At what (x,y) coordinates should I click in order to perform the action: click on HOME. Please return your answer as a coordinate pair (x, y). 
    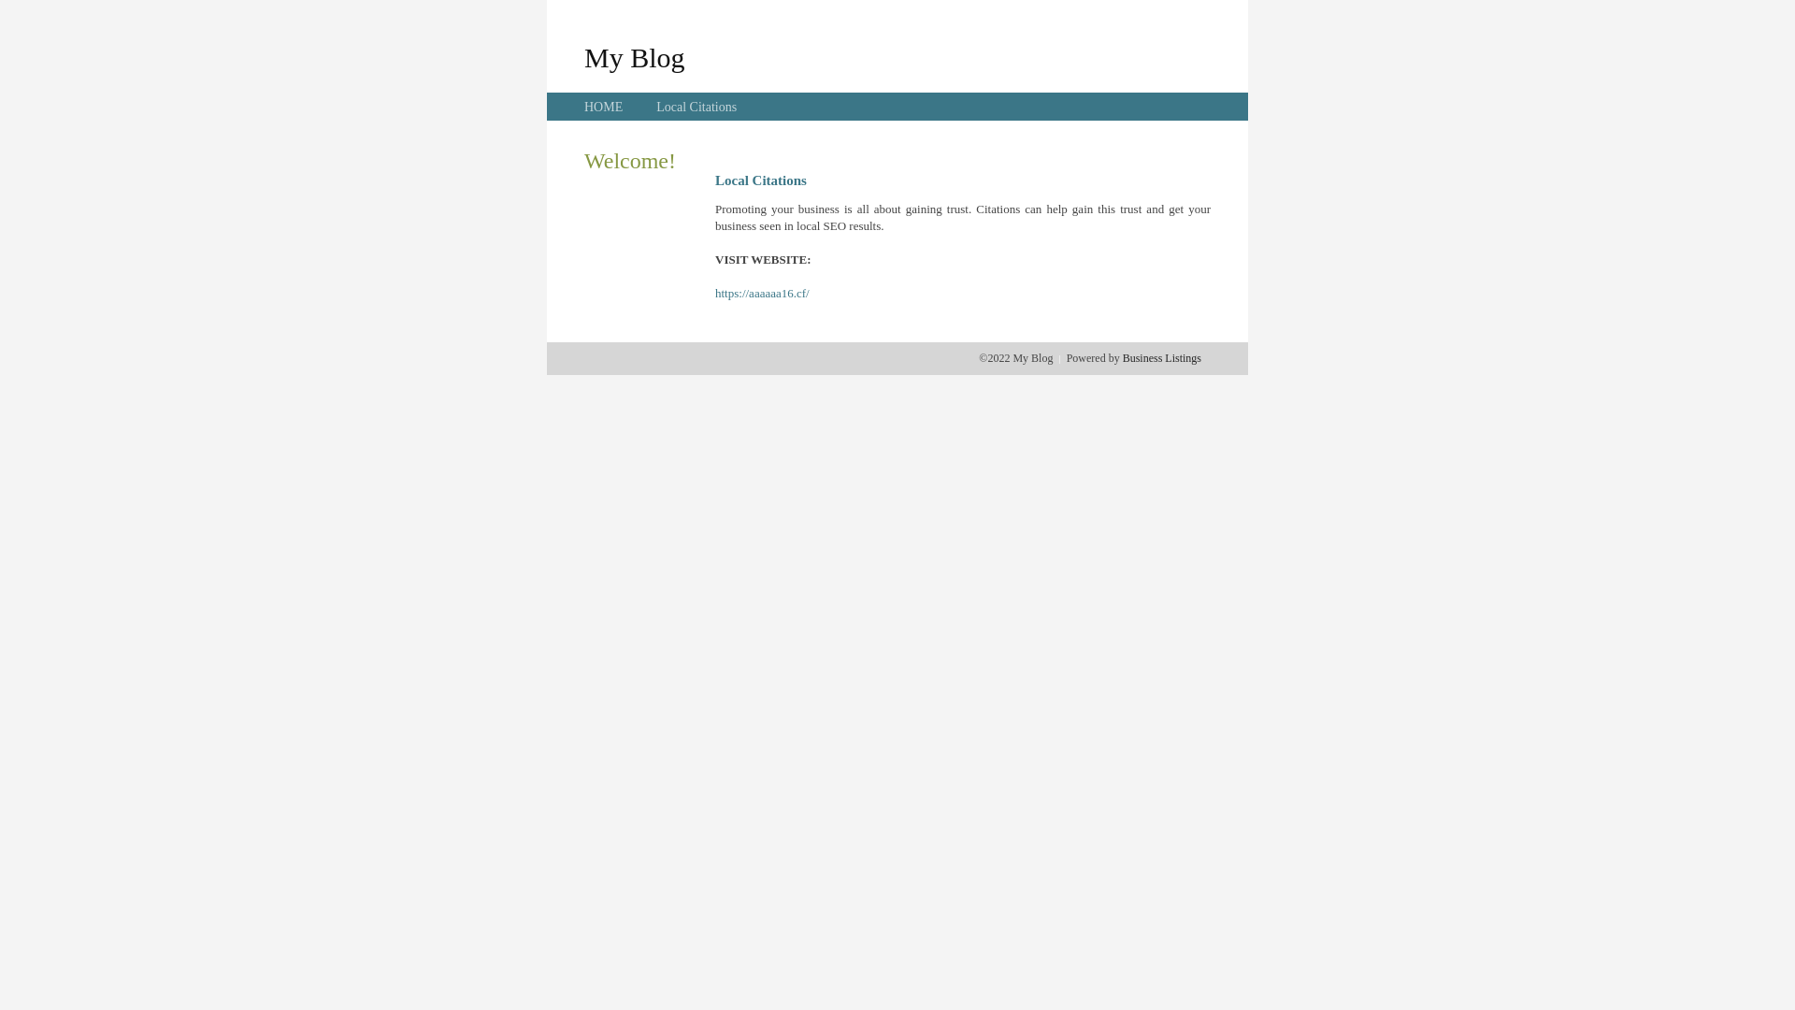
    Looking at the image, I should click on (604, 107).